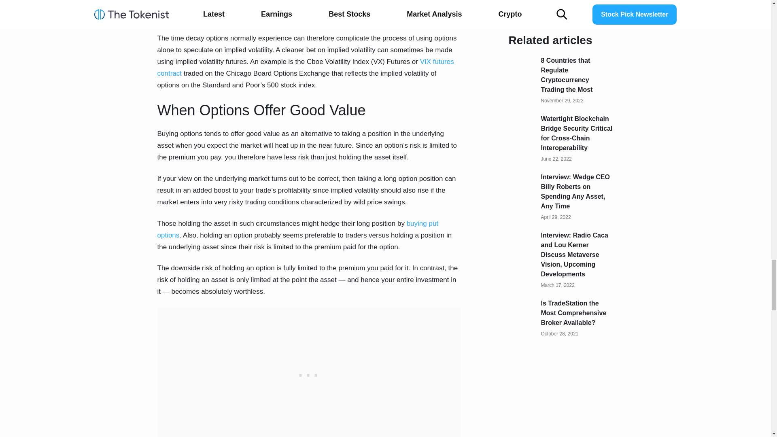  I want to click on VIX futures contract, so click(305, 67).